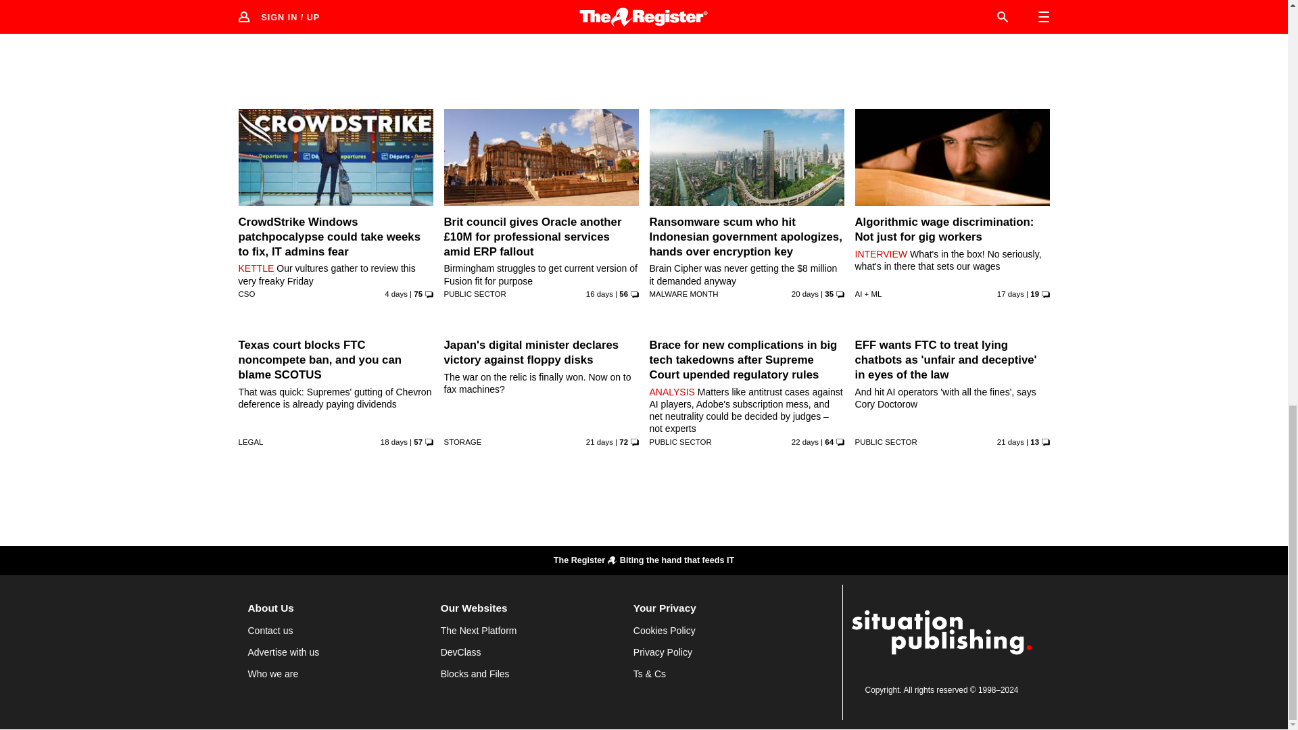 Image resolution: width=1298 pixels, height=730 pixels. I want to click on 5 Jul 2024 18:37, so click(393, 442).